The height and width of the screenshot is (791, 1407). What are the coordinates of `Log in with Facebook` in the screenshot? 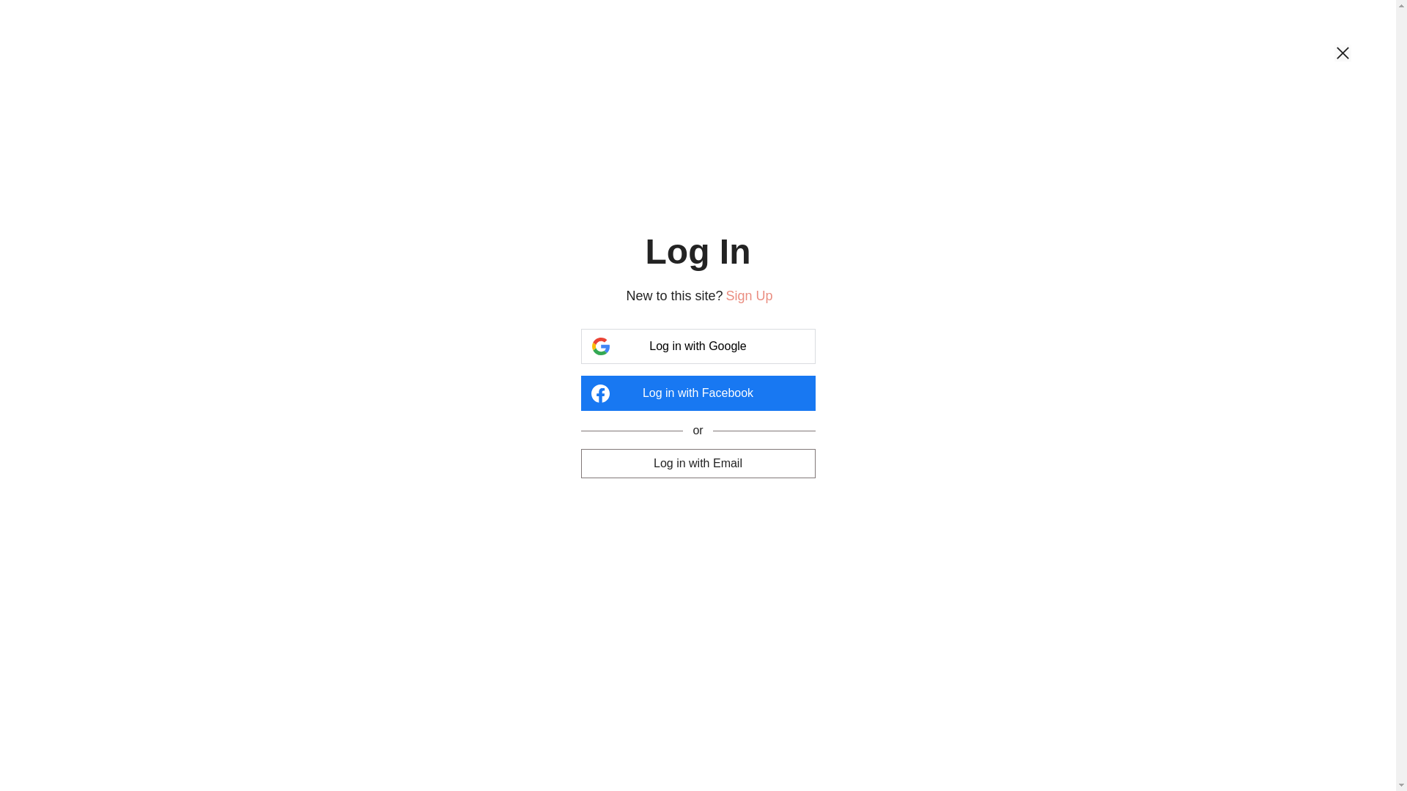 It's located at (698, 393).